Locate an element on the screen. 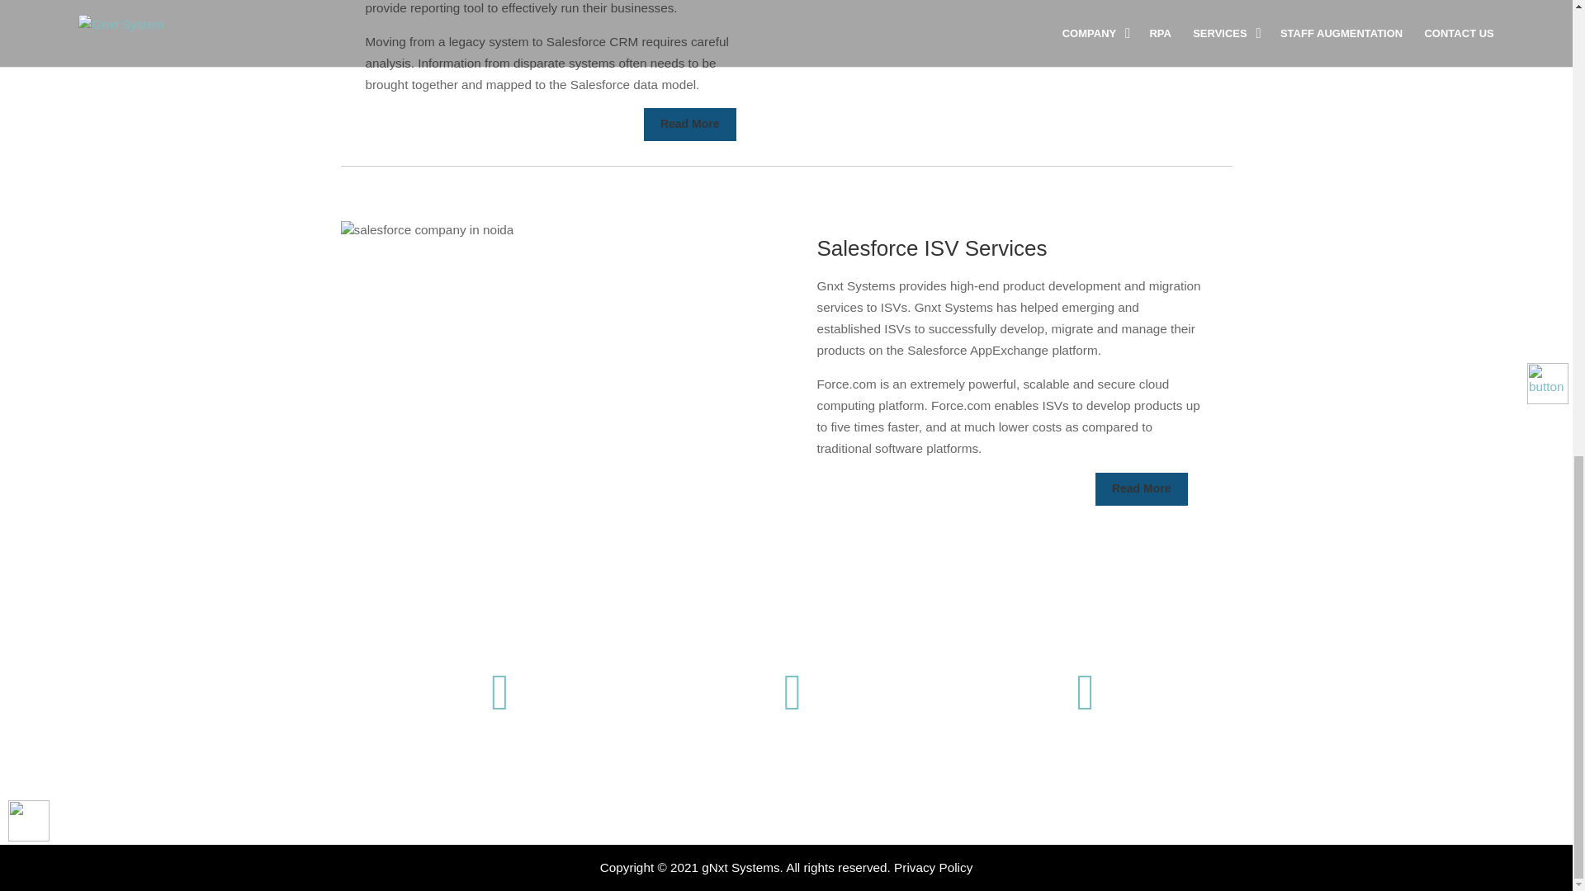 The width and height of the screenshot is (1585, 891). JOIN THE CONVERSATION is located at coordinates (500, 820).